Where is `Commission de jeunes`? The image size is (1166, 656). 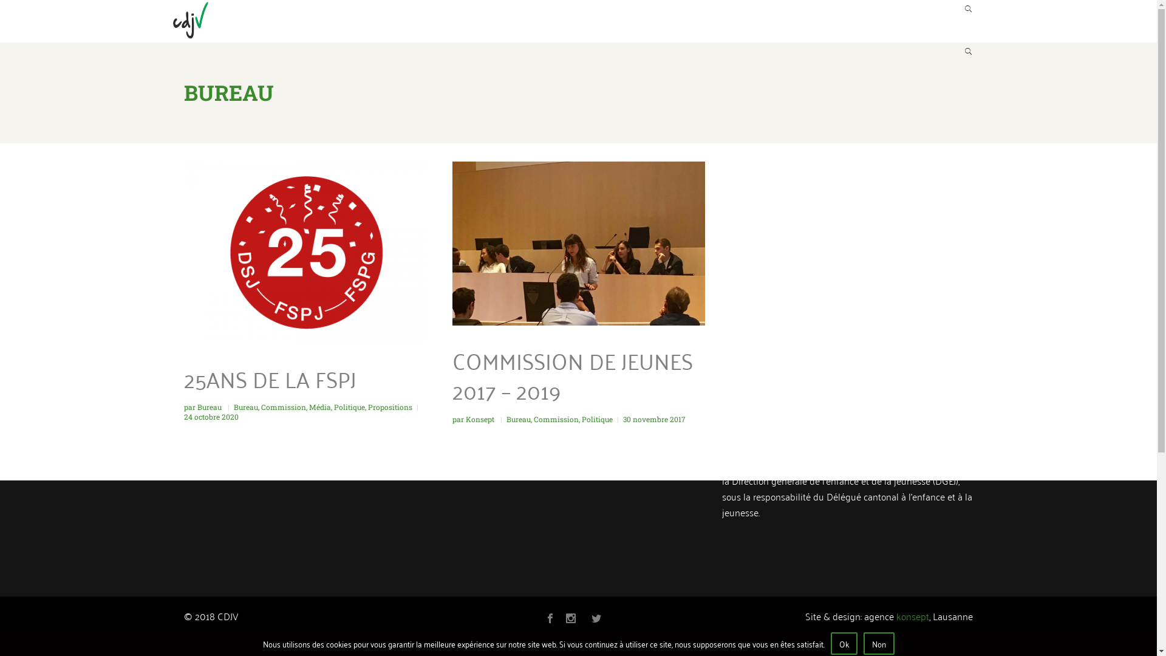 Commission de jeunes is located at coordinates (441, 21).